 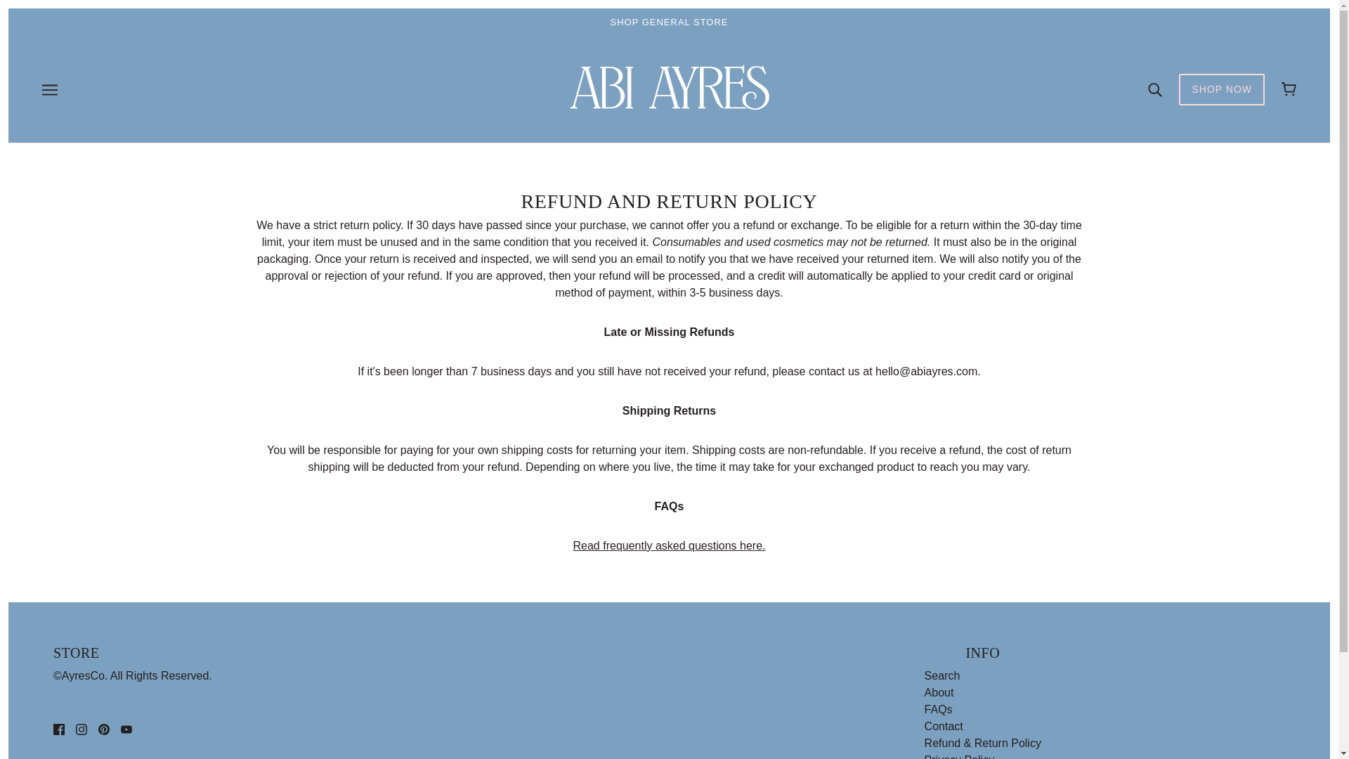 What do you see at coordinates (939, 692) in the screenshot?
I see `About` at bounding box center [939, 692].